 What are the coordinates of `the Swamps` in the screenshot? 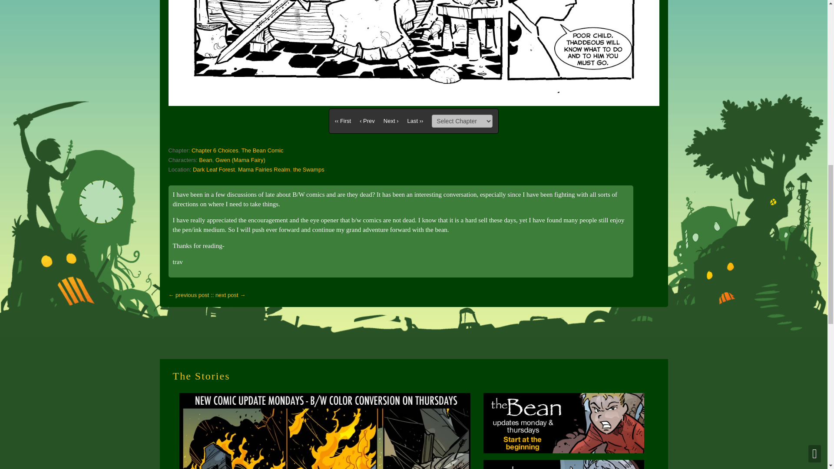 It's located at (308, 169).